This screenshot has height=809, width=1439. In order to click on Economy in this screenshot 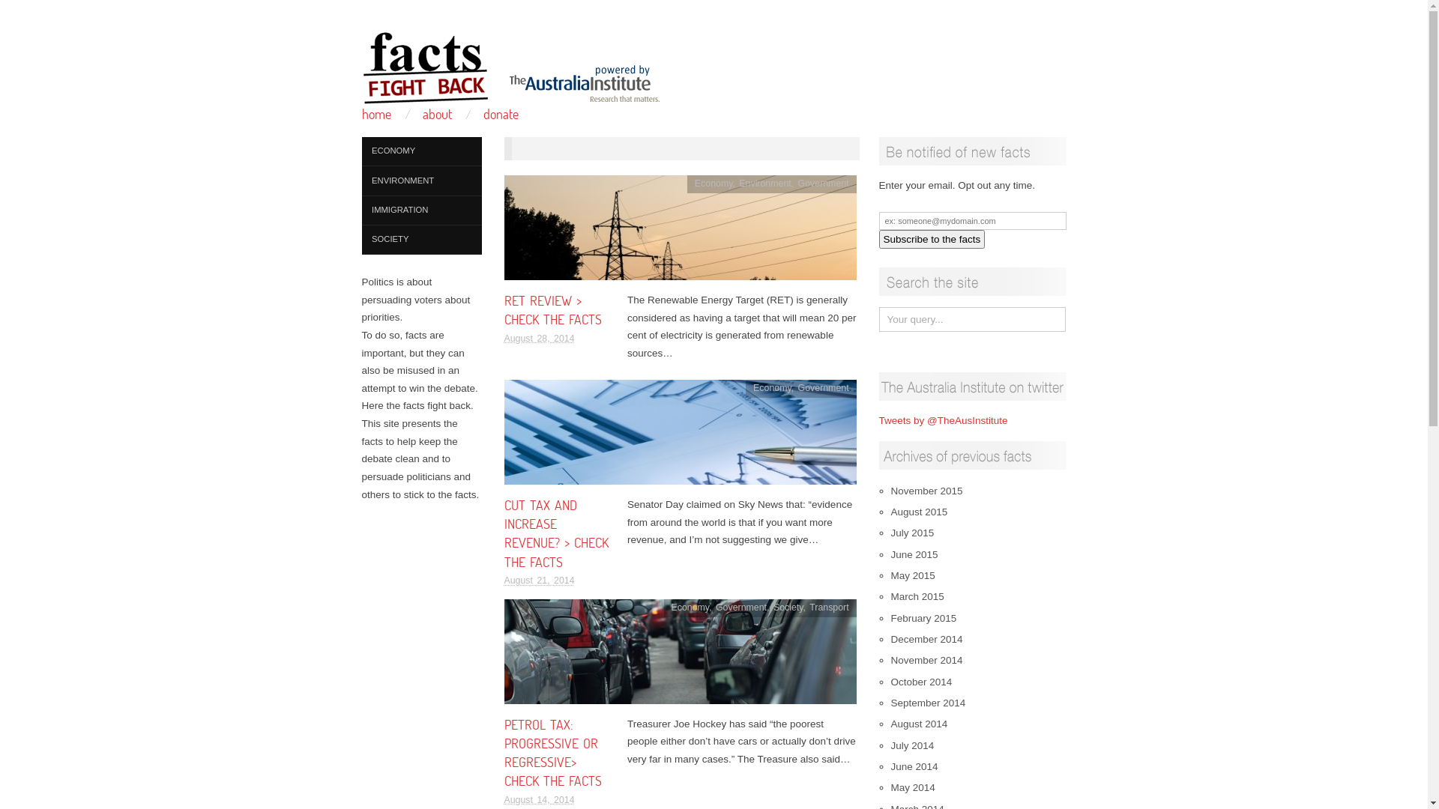, I will do `click(714, 184)`.